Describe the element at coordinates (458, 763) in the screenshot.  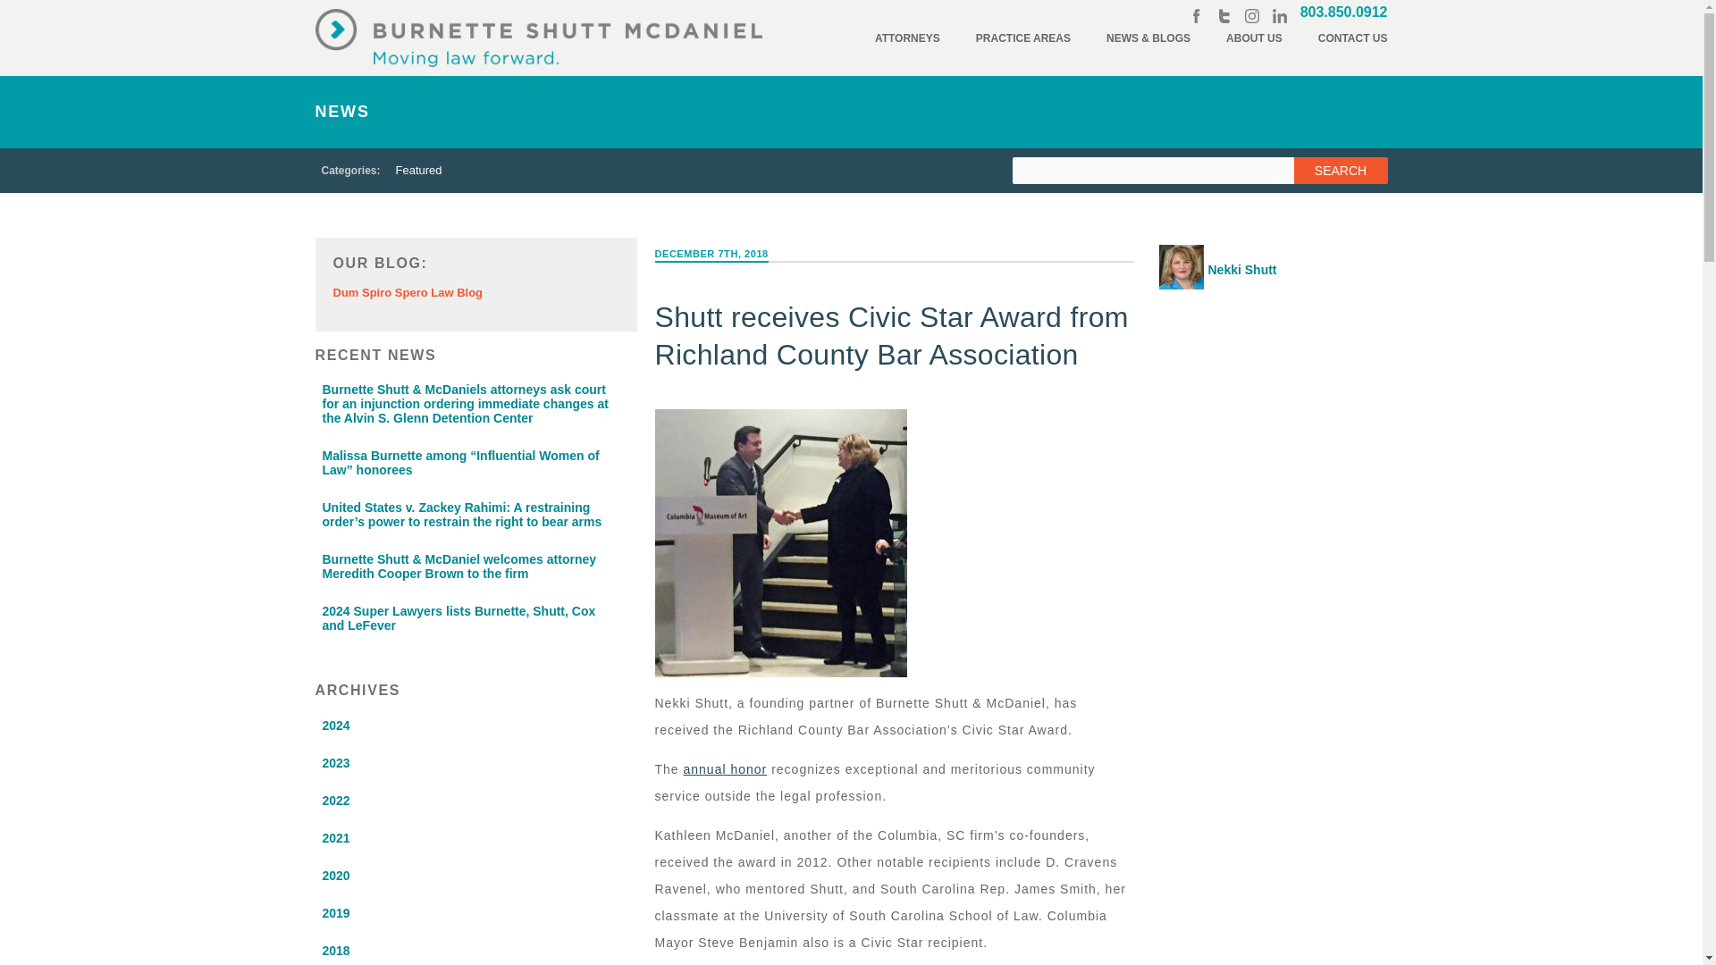
I see `2023` at that location.